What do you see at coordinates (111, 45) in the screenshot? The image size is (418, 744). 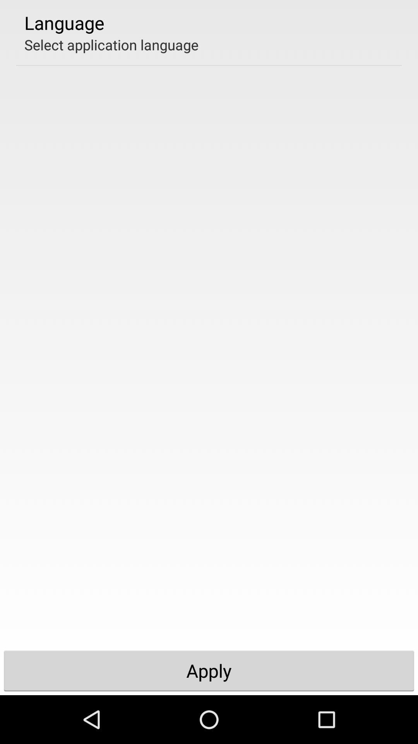 I see `launch the icon below language` at bounding box center [111, 45].